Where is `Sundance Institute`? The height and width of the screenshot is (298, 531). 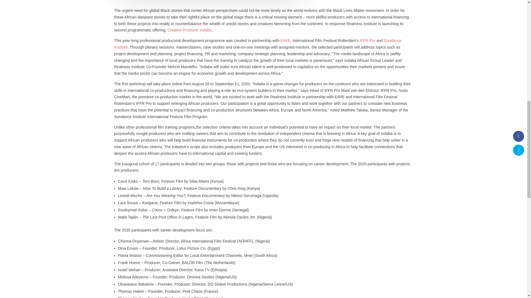 Sundance Institute is located at coordinates (258, 44).